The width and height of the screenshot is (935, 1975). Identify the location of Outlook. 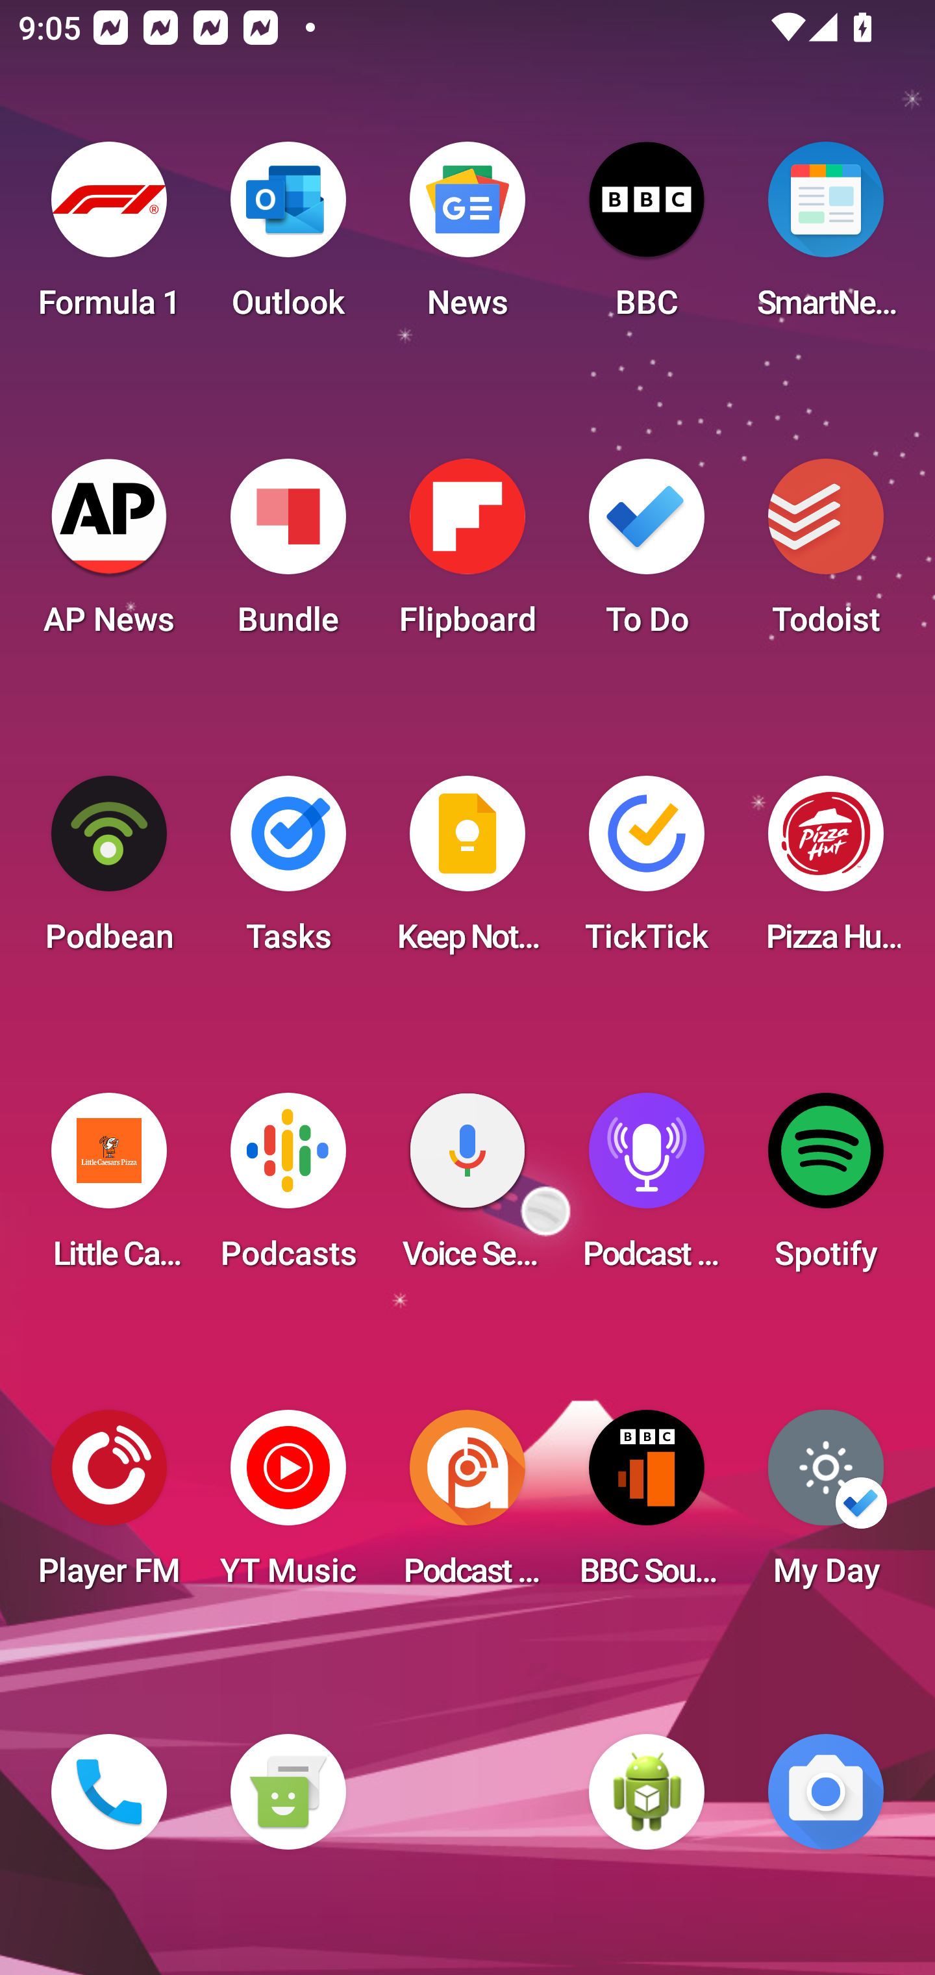
(288, 238).